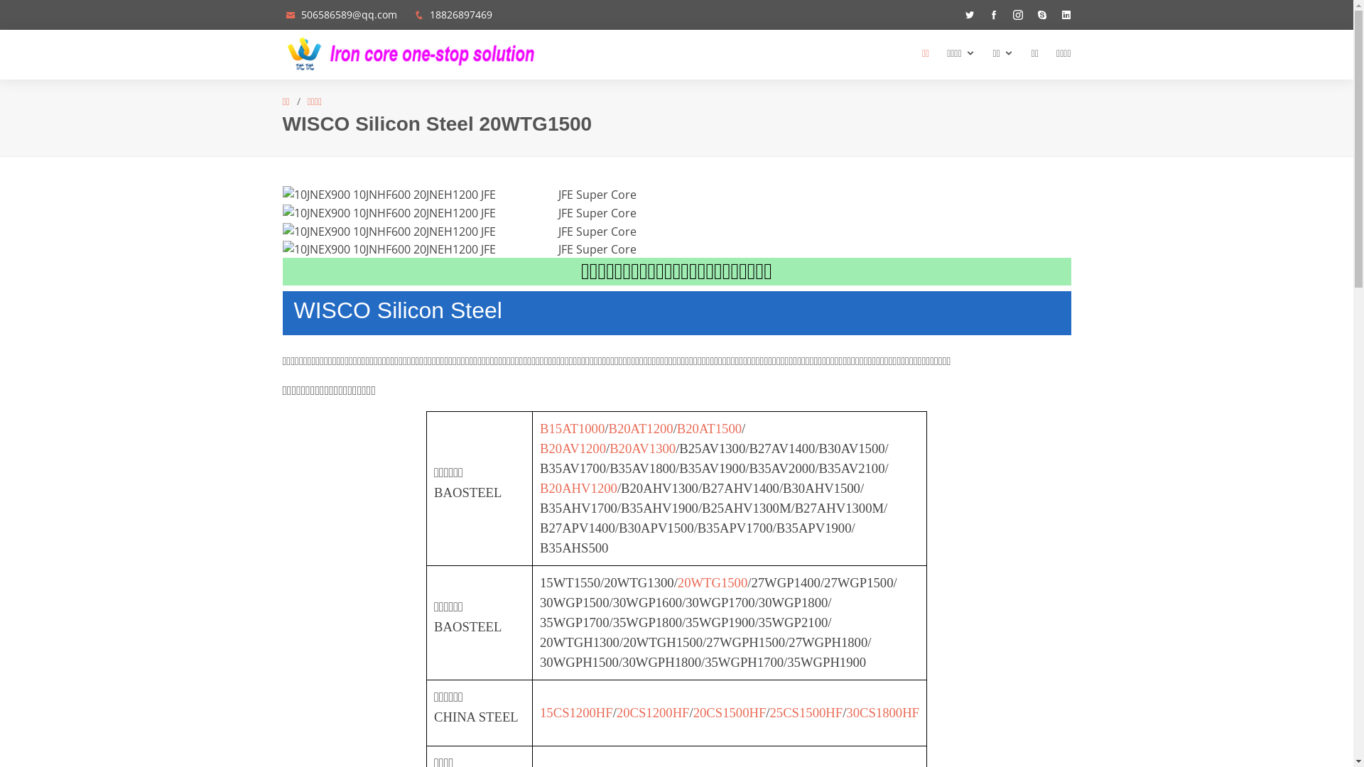  Describe the element at coordinates (713, 582) in the screenshot. I see `20WTG1500` at that location.